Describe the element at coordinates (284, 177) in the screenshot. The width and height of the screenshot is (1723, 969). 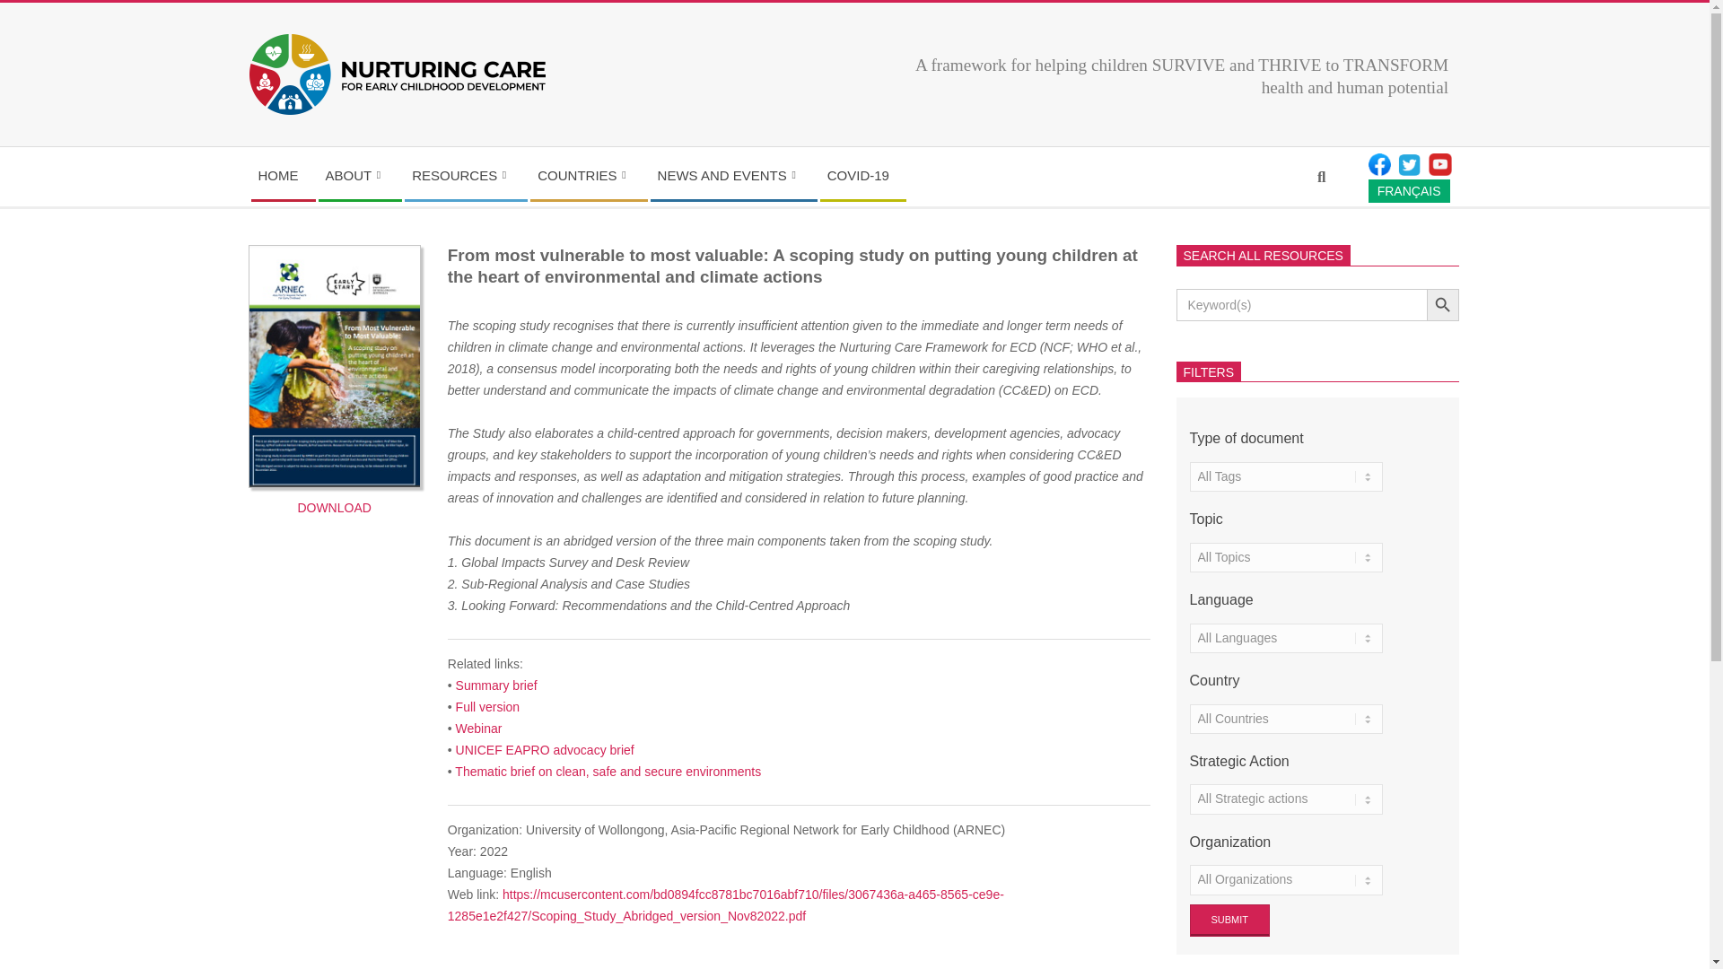
I see `RESOURCES` at that location.